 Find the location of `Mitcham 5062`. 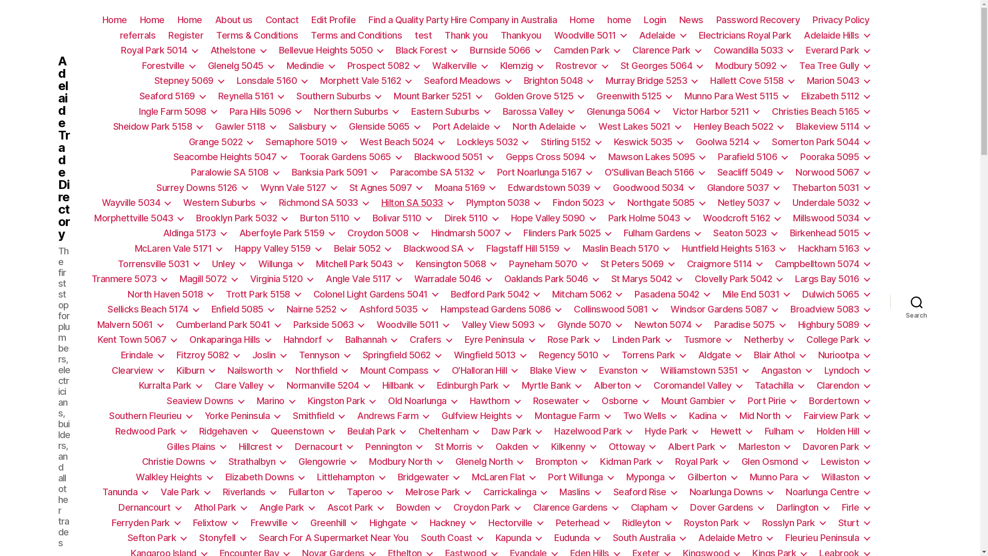

Mitcham 5062 is located at coordinates (587, 294).